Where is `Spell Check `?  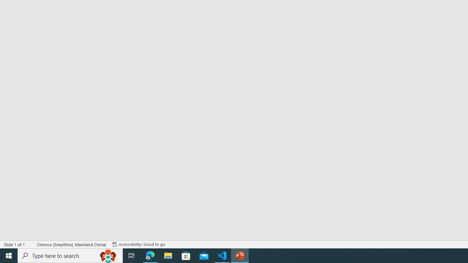 Spell Check  is located at coordinates (31, 244).